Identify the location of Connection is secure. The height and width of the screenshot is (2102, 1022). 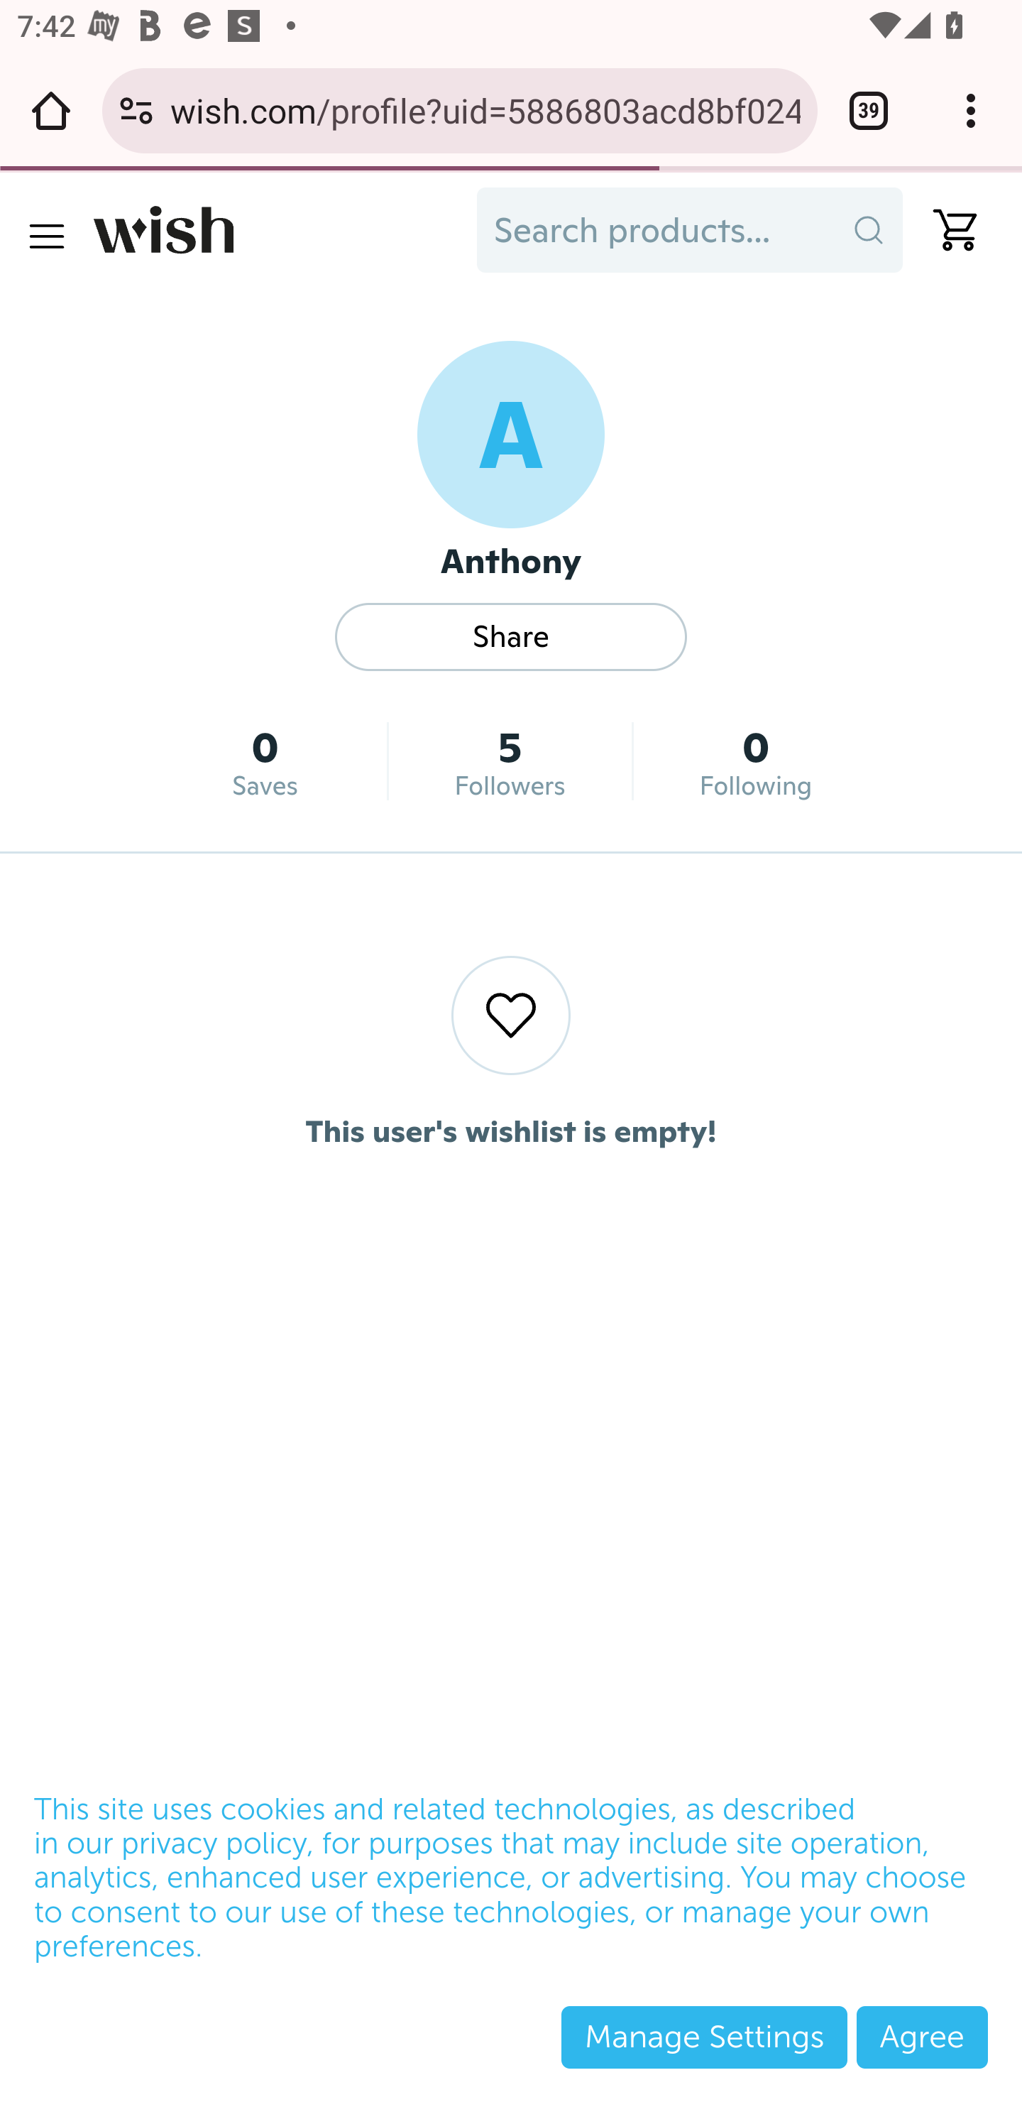
(136, 110).